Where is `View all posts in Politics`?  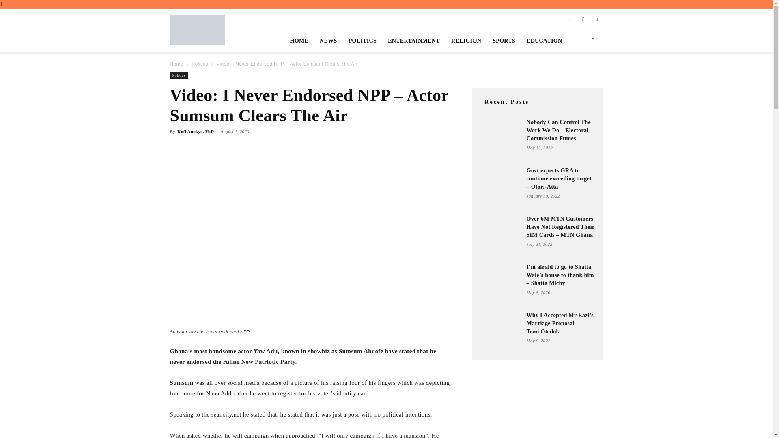
View all posts in Politics is located at coordinates (200, 64).